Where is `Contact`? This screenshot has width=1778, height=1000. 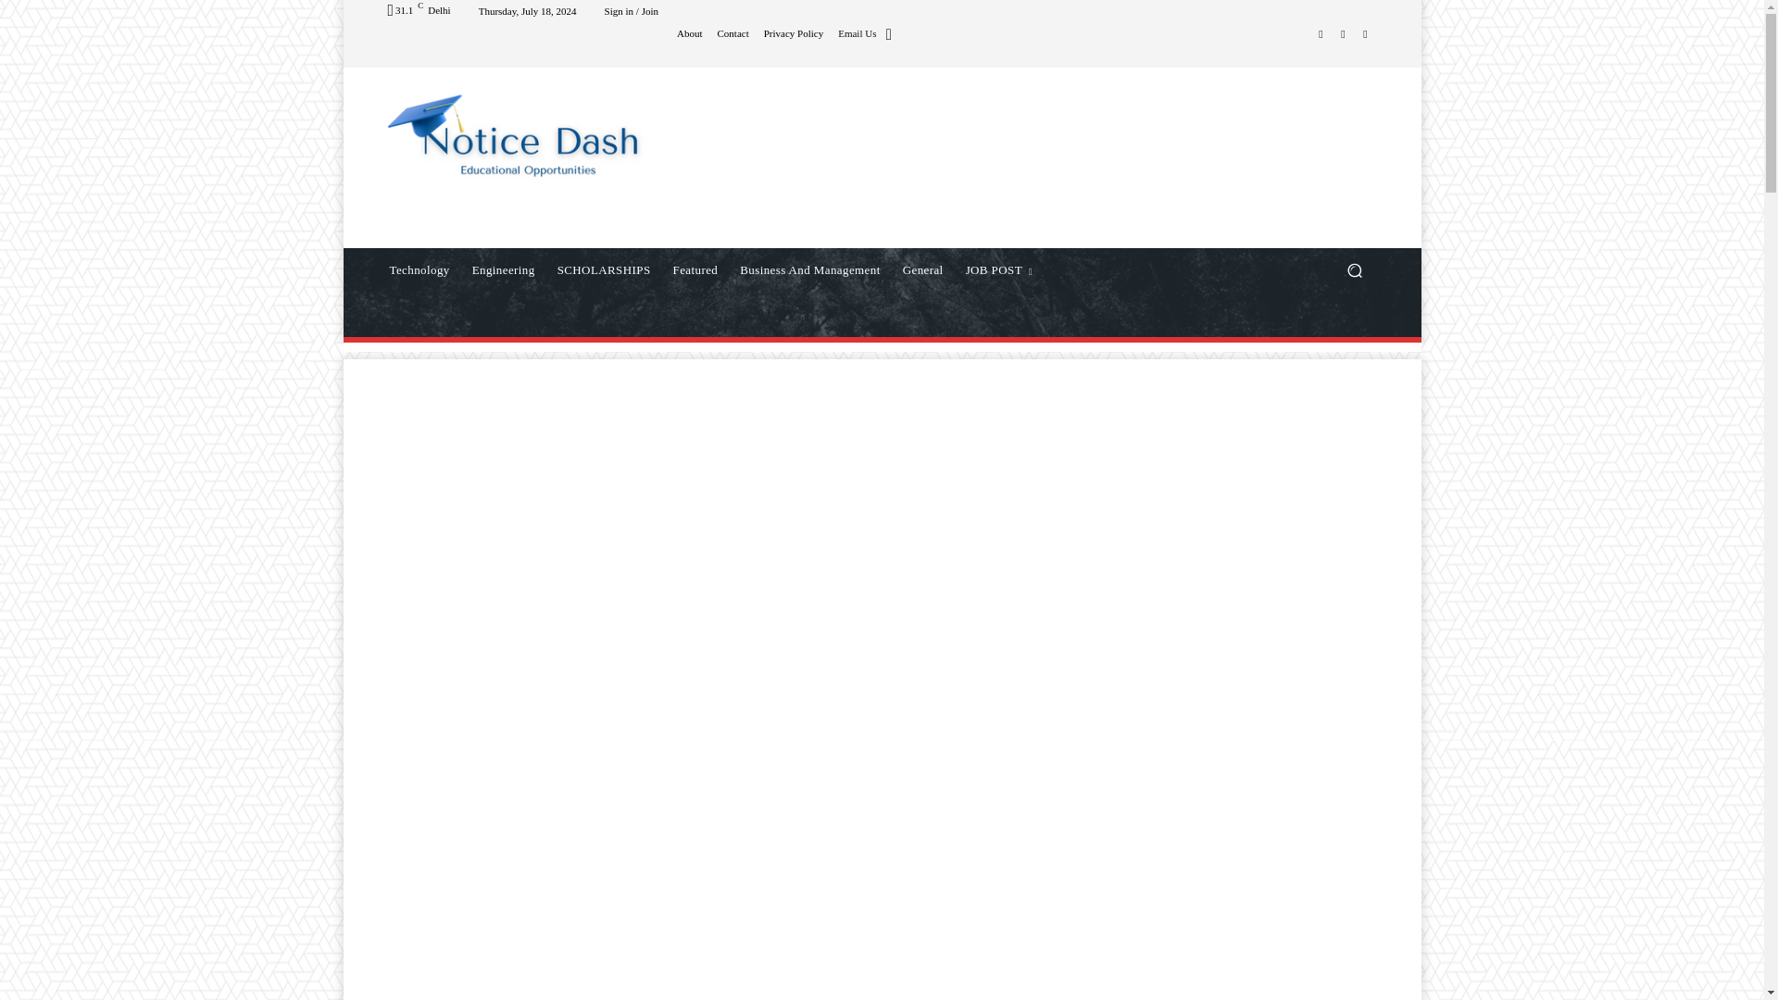
Contact is located at coordinates (732, 33).